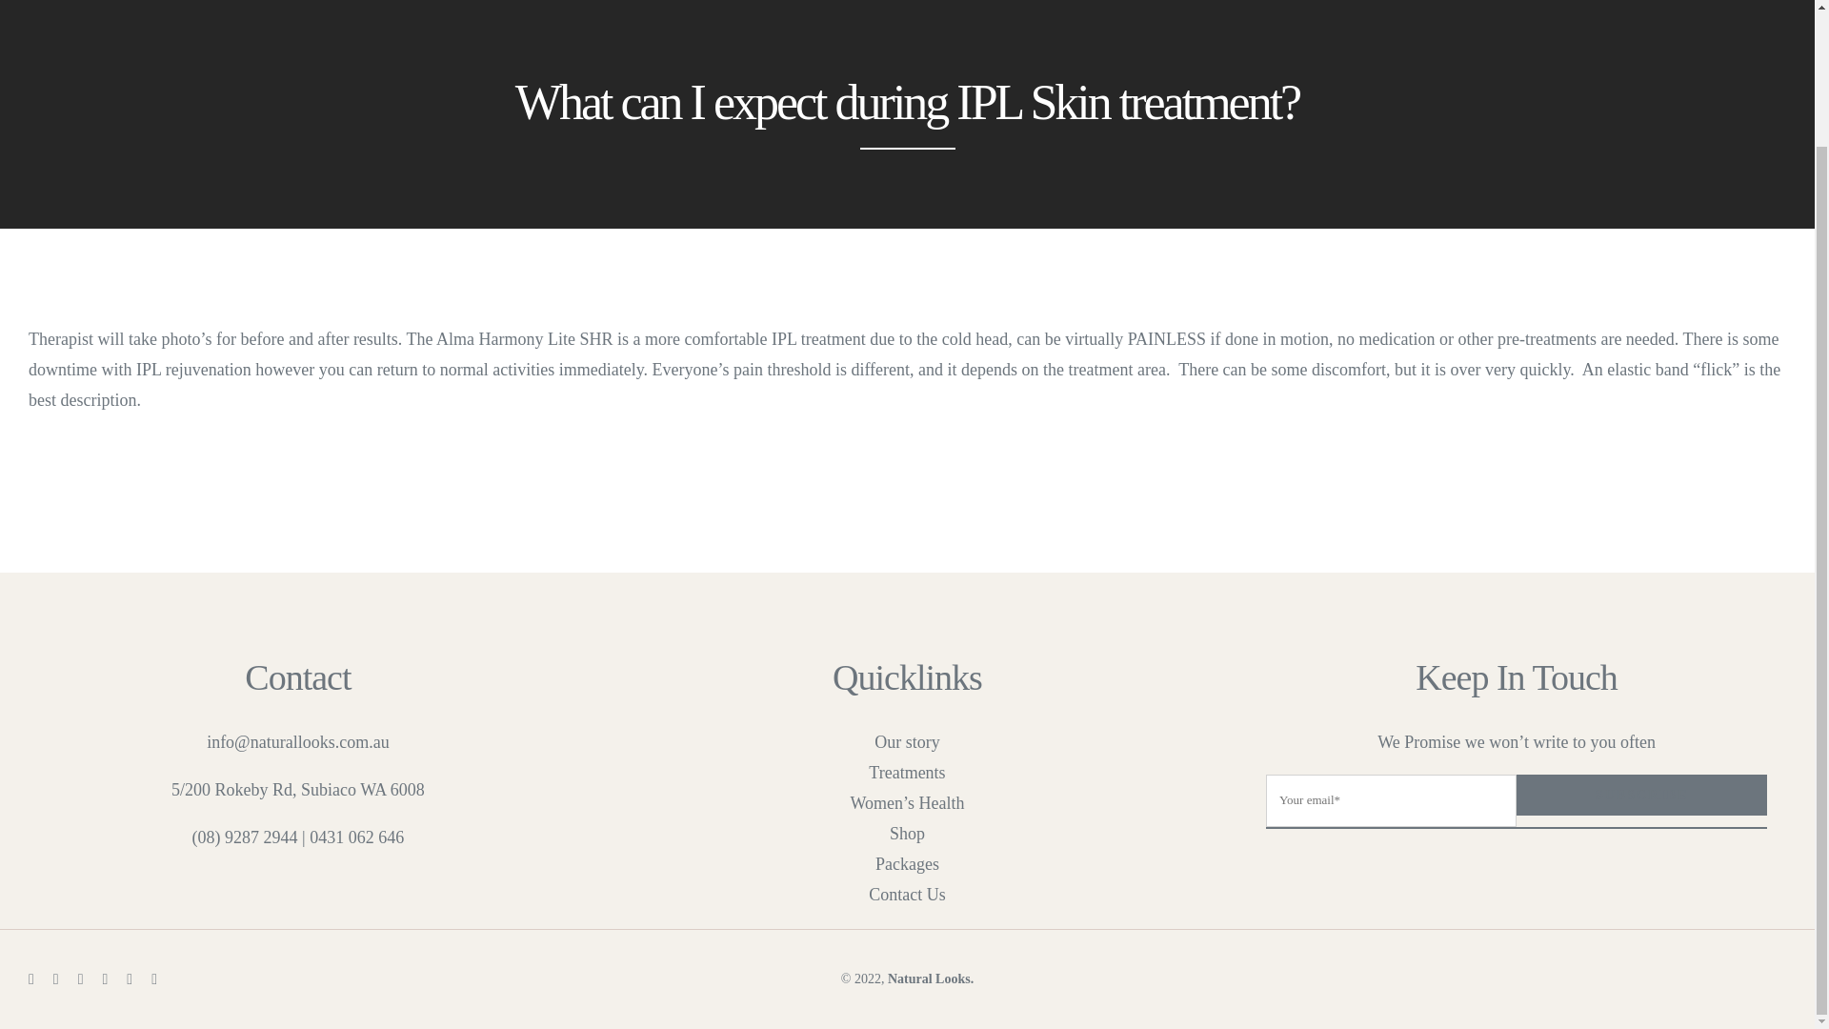 This screenshot has width=1829, height=1029. Describe the element at coordinates (1517, 802) in the screenshot. I see `SUBSCRIBE` at that location.